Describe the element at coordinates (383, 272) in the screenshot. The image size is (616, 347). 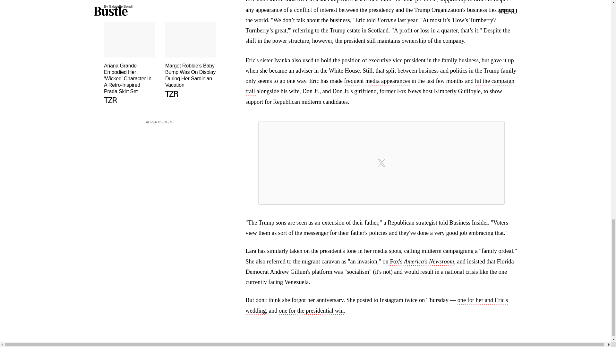
I see `it's not` at that location.